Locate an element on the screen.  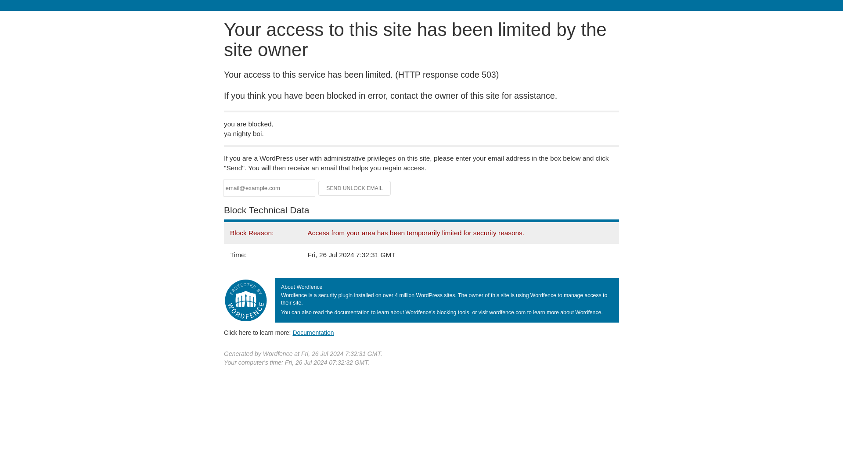
Send Unlock Email is located at coordinates (355, 188).